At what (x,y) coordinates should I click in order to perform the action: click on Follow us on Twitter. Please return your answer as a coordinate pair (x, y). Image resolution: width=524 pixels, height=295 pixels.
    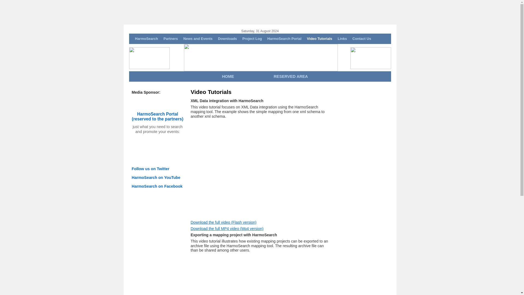
    Looking at the image, I should click on (150, 169).